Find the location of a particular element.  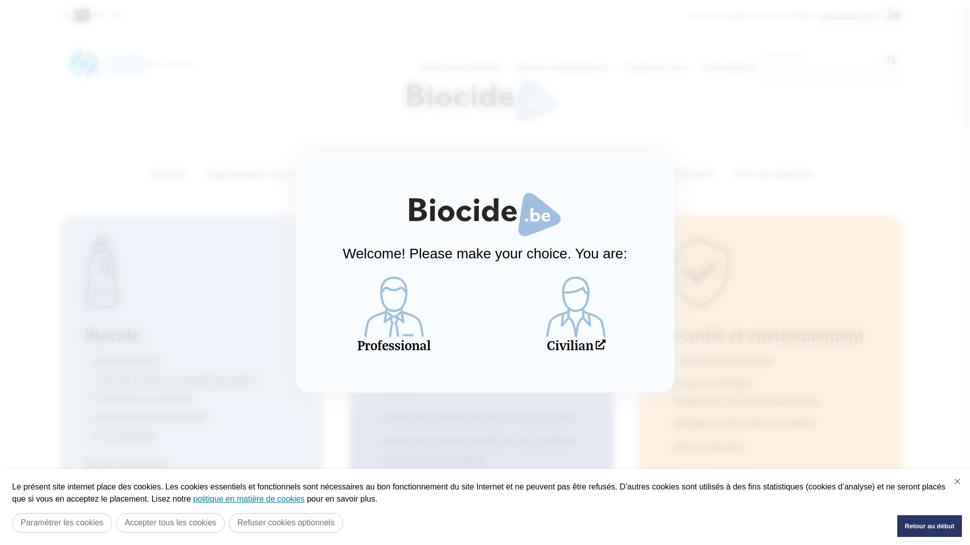

Grand public is located at coordinates (729, 68).